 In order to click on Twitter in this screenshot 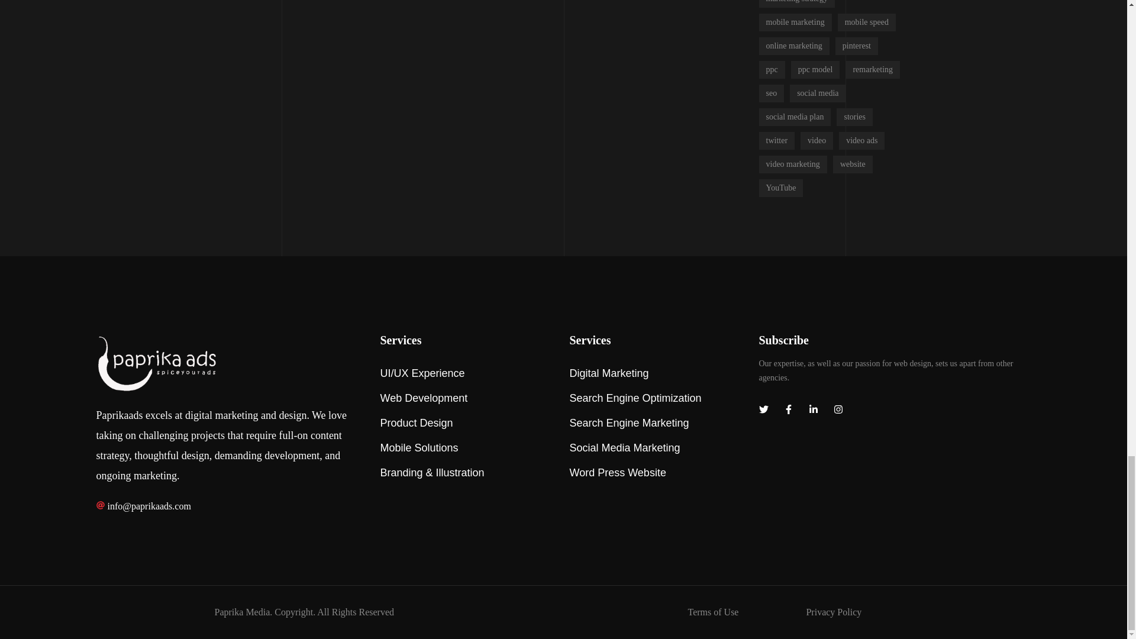, I will do `click(763, 409)`.